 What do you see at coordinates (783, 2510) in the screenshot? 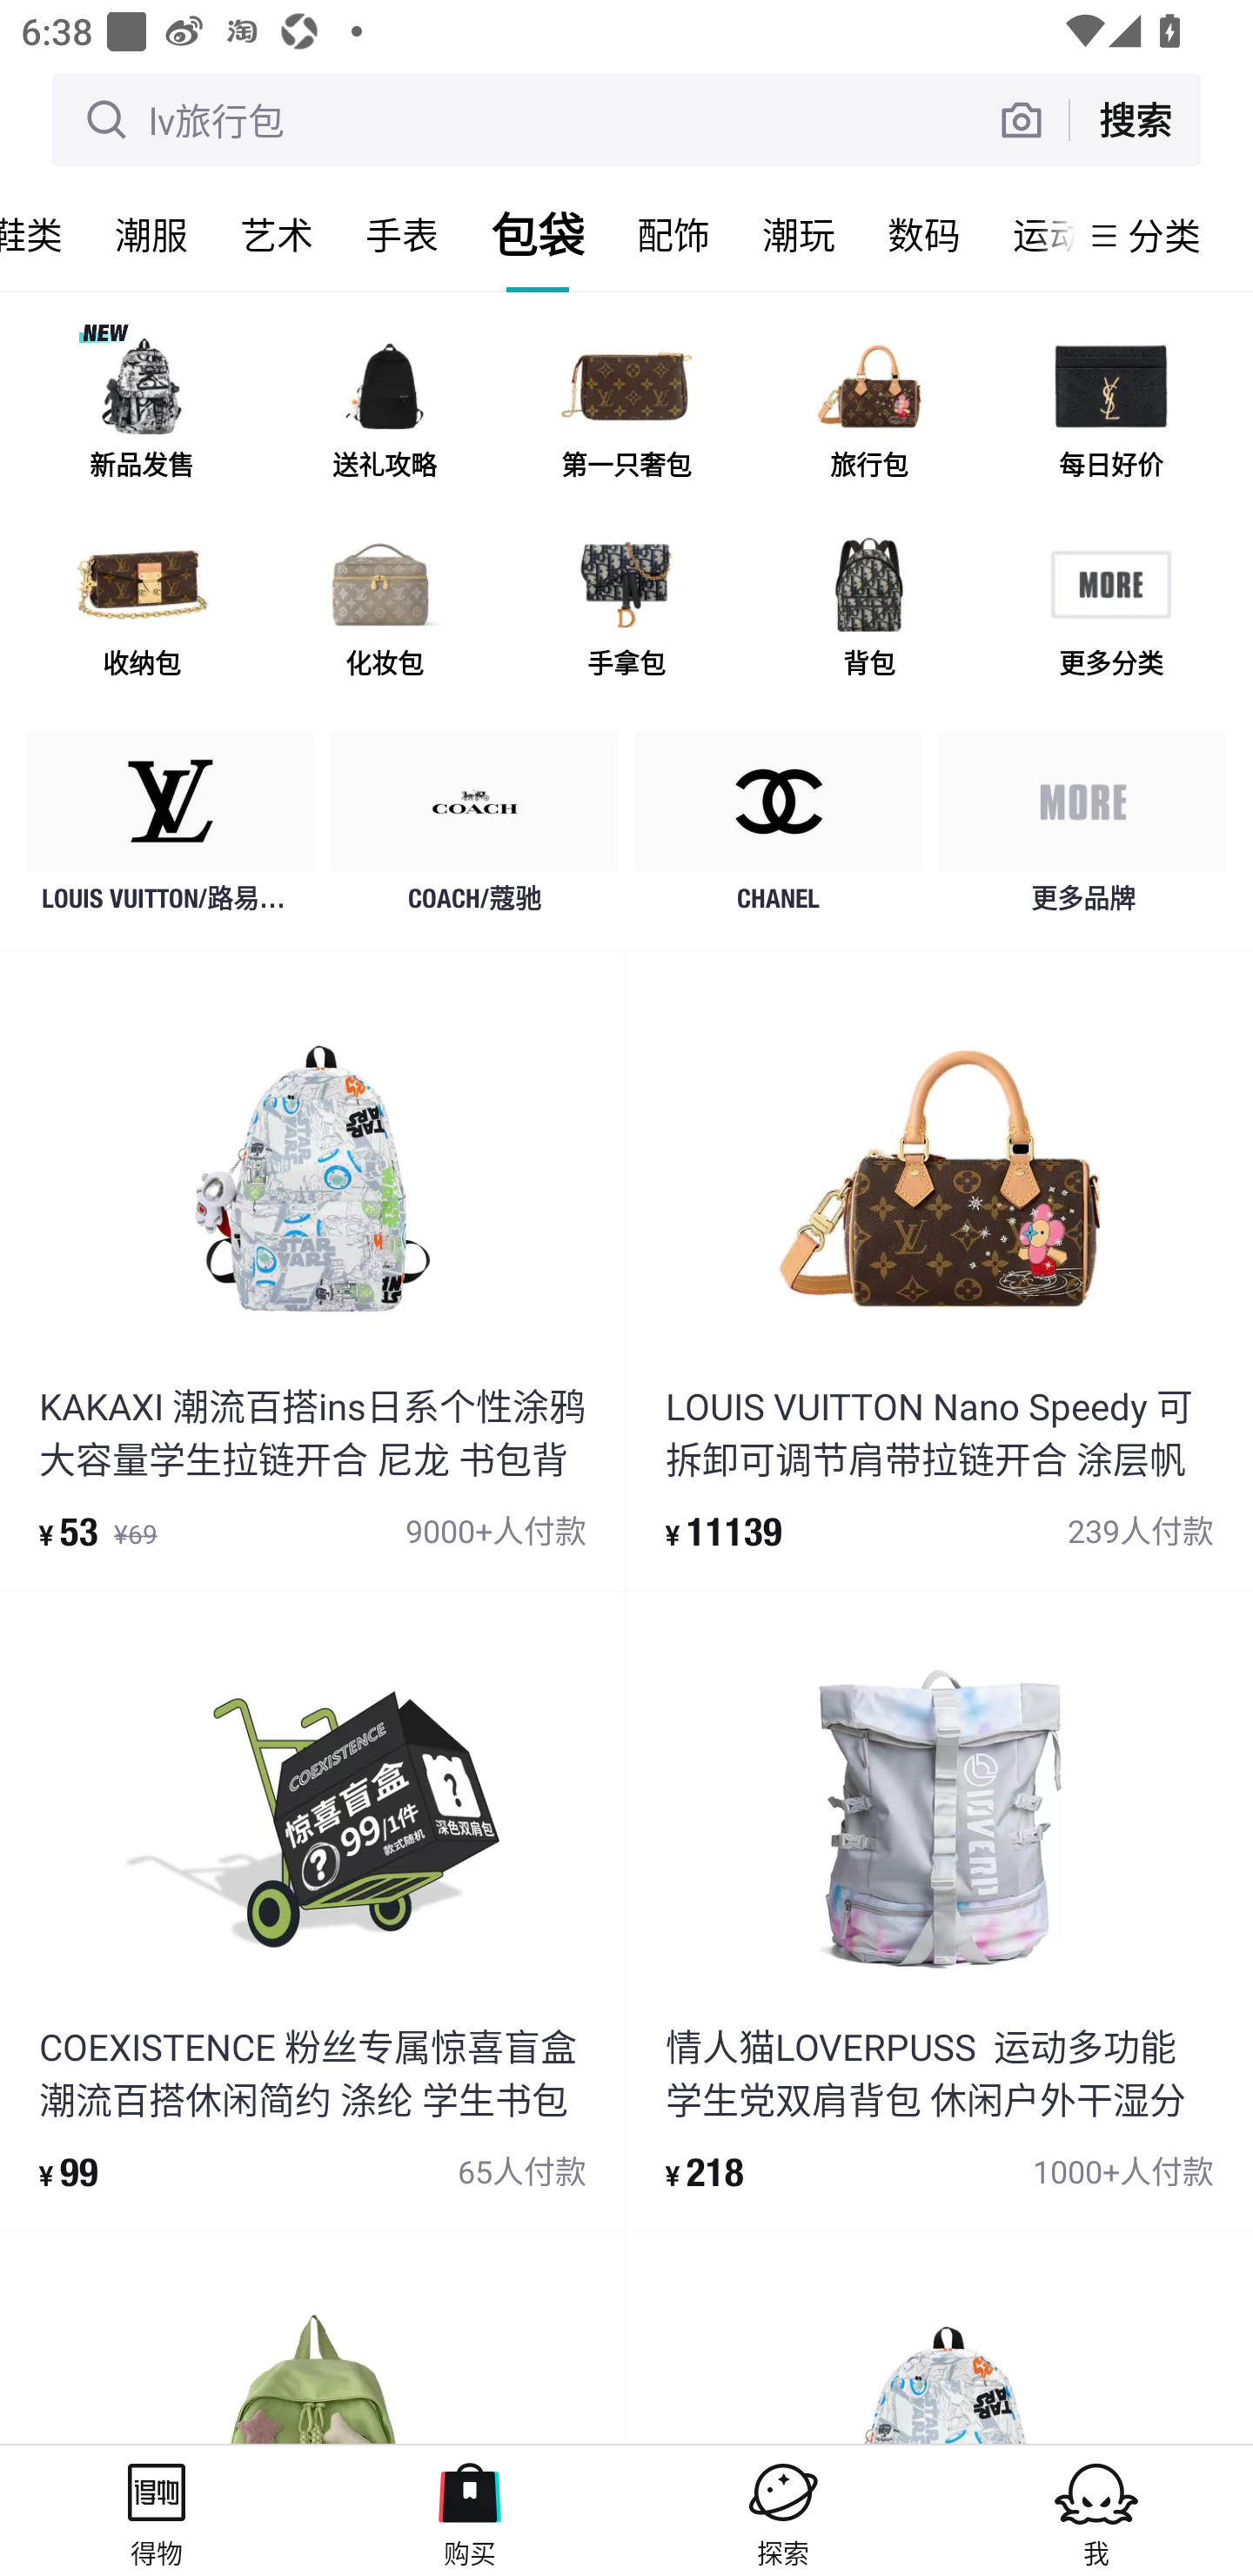
I see `探索` at bounding box center [783, 2510].